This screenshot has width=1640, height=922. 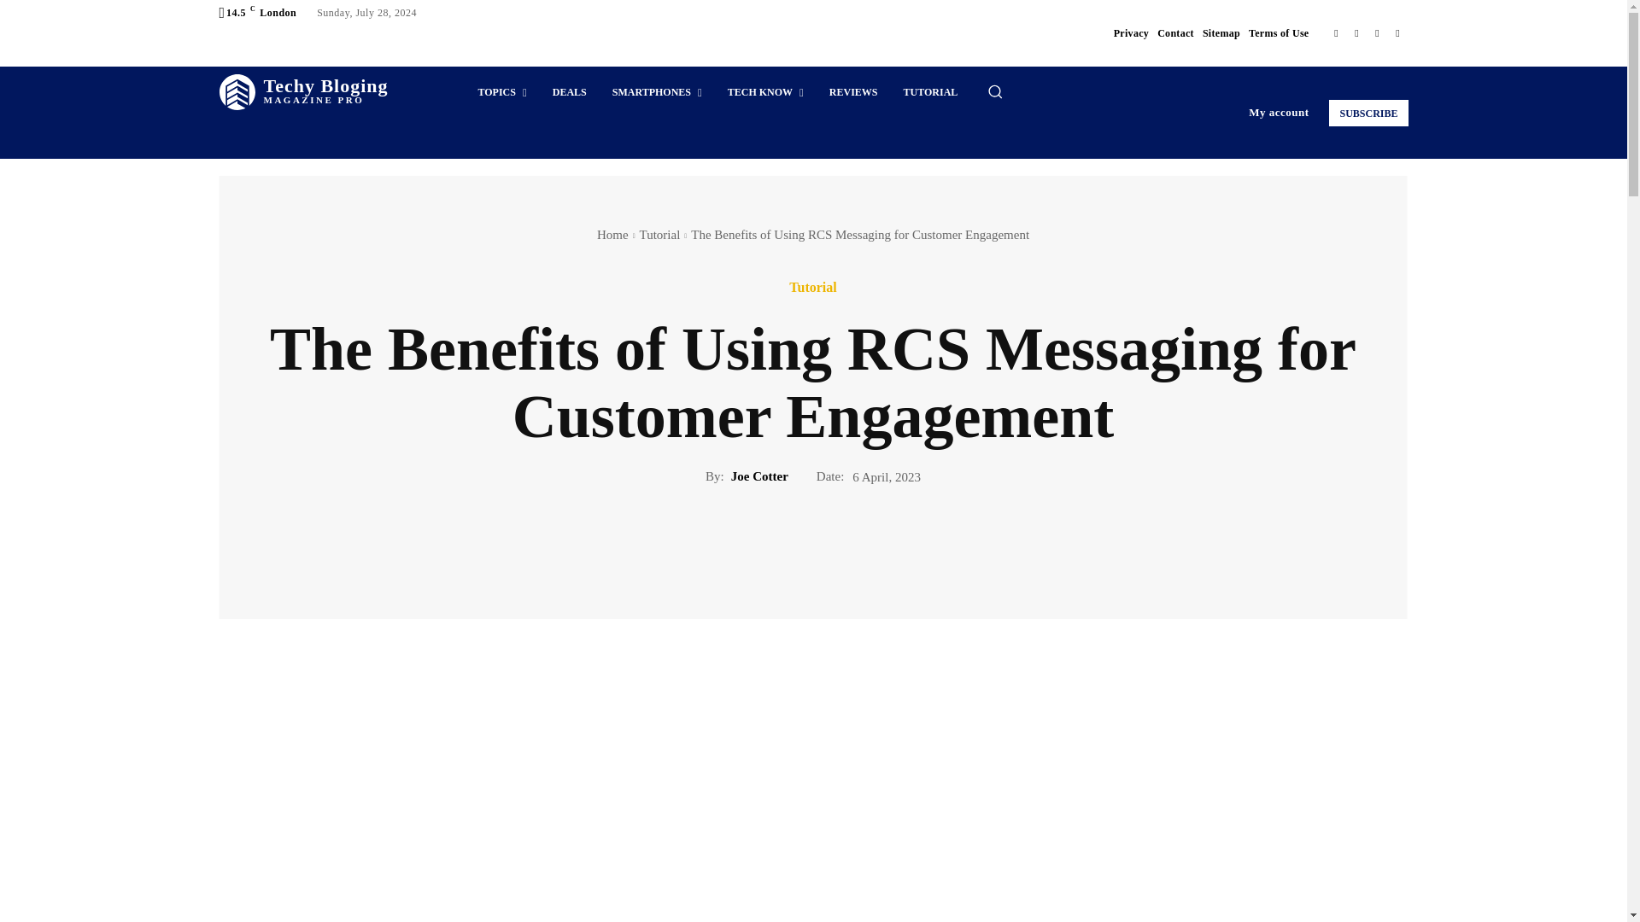 I want to click on Privacy, so click(x=1131, y=32).